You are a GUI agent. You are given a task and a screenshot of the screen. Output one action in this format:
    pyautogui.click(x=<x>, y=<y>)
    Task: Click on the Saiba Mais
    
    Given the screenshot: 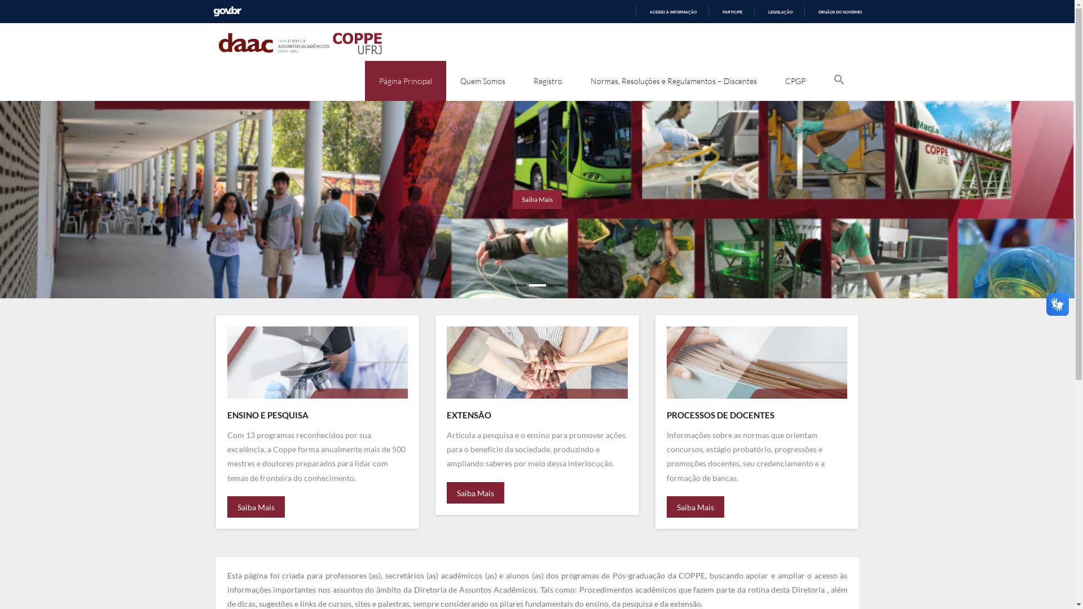 What is the action you would take?
    pyautogui.click(x=476, y=493)
    